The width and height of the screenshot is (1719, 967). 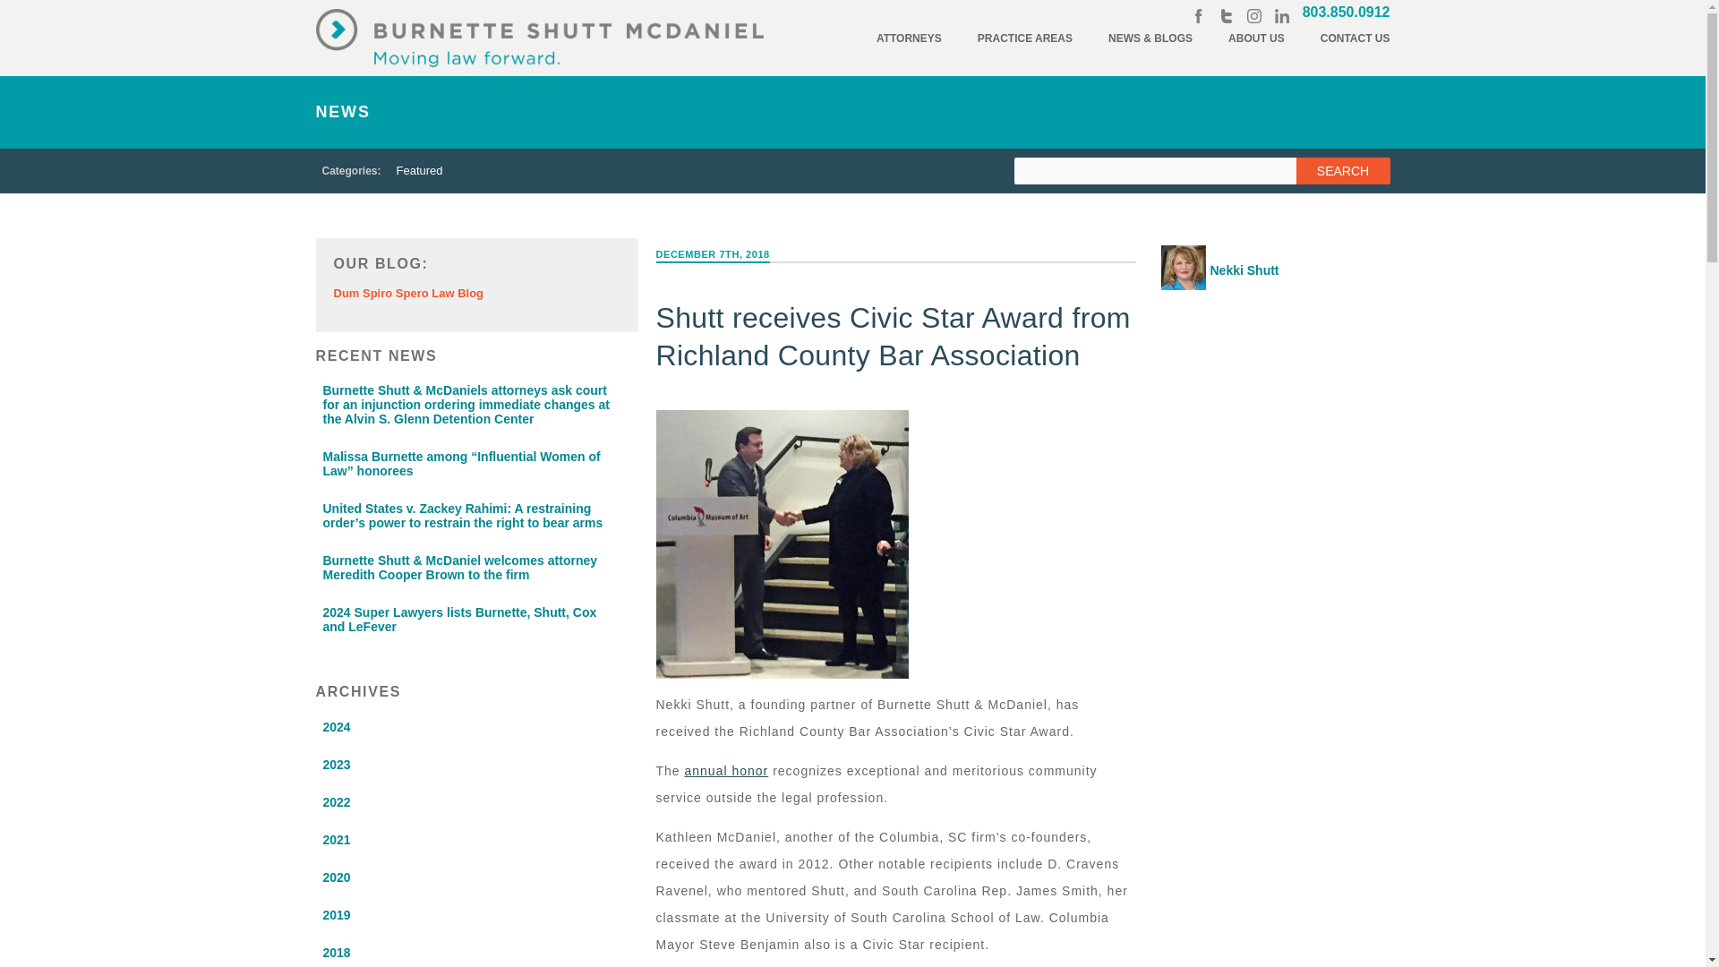 I want to click on ATTORNEYS, so click(x=910, y=38).